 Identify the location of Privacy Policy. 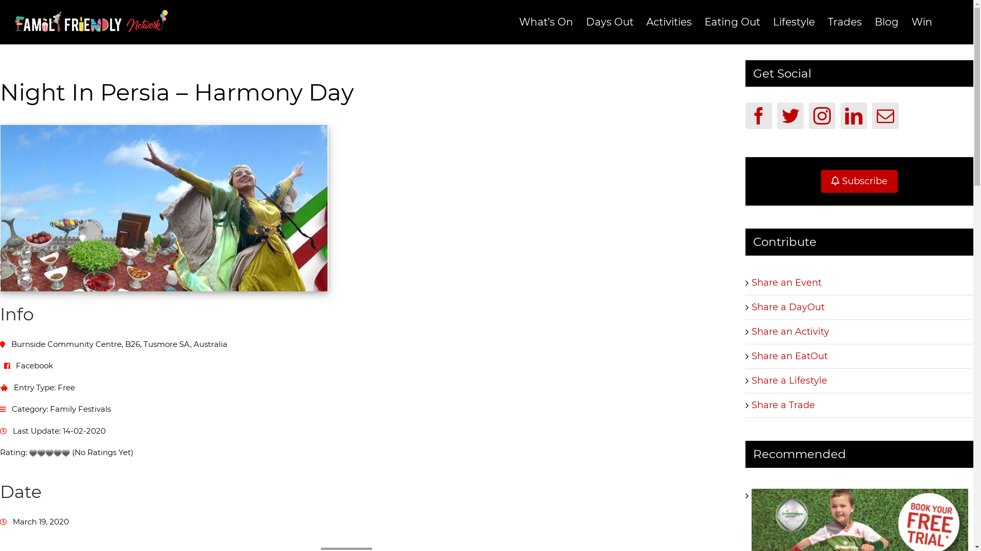
(561, 371).